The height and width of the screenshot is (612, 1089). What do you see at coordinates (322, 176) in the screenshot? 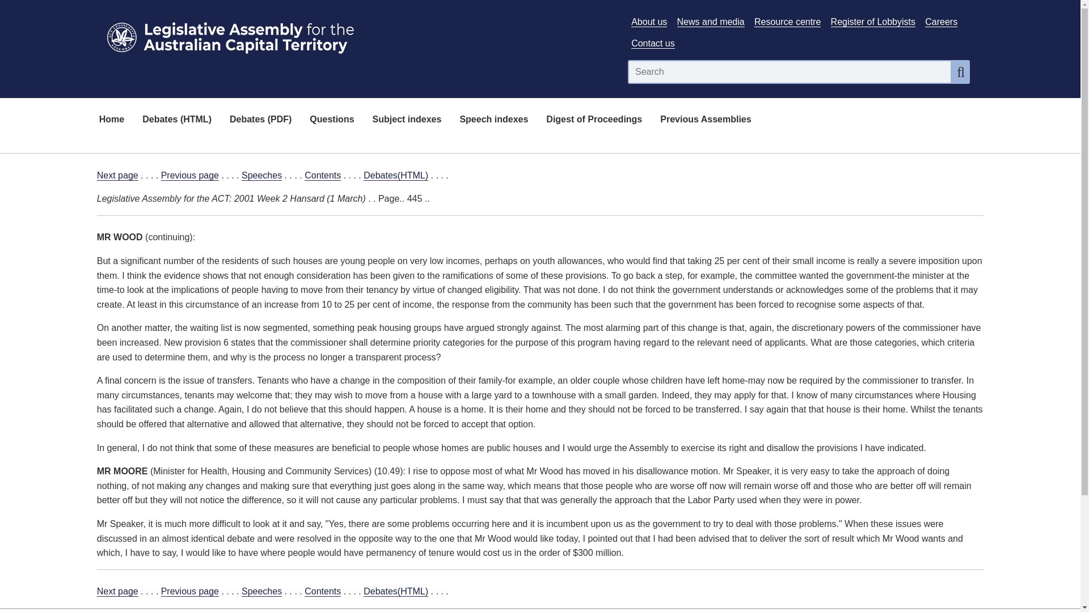
I see `Contents` at bounding box center [322, 176].